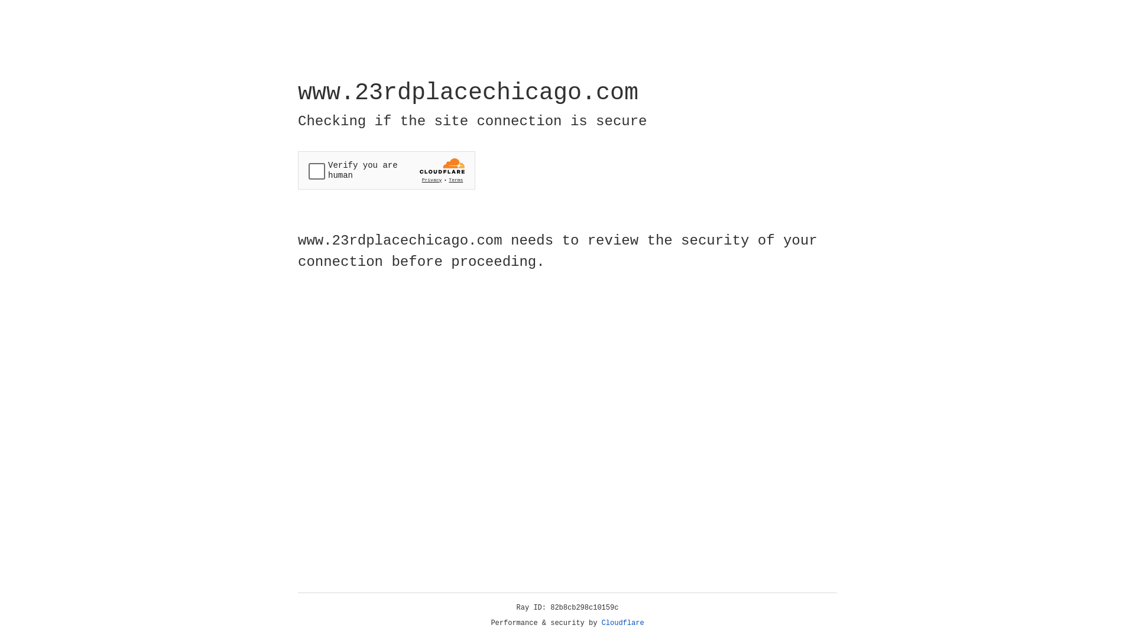 This screenshot has height=638, width=1135. What do you see at coordinates (623, 623) in the screenshot?
I see `Cloudflare` at bounding box center [623, 623].